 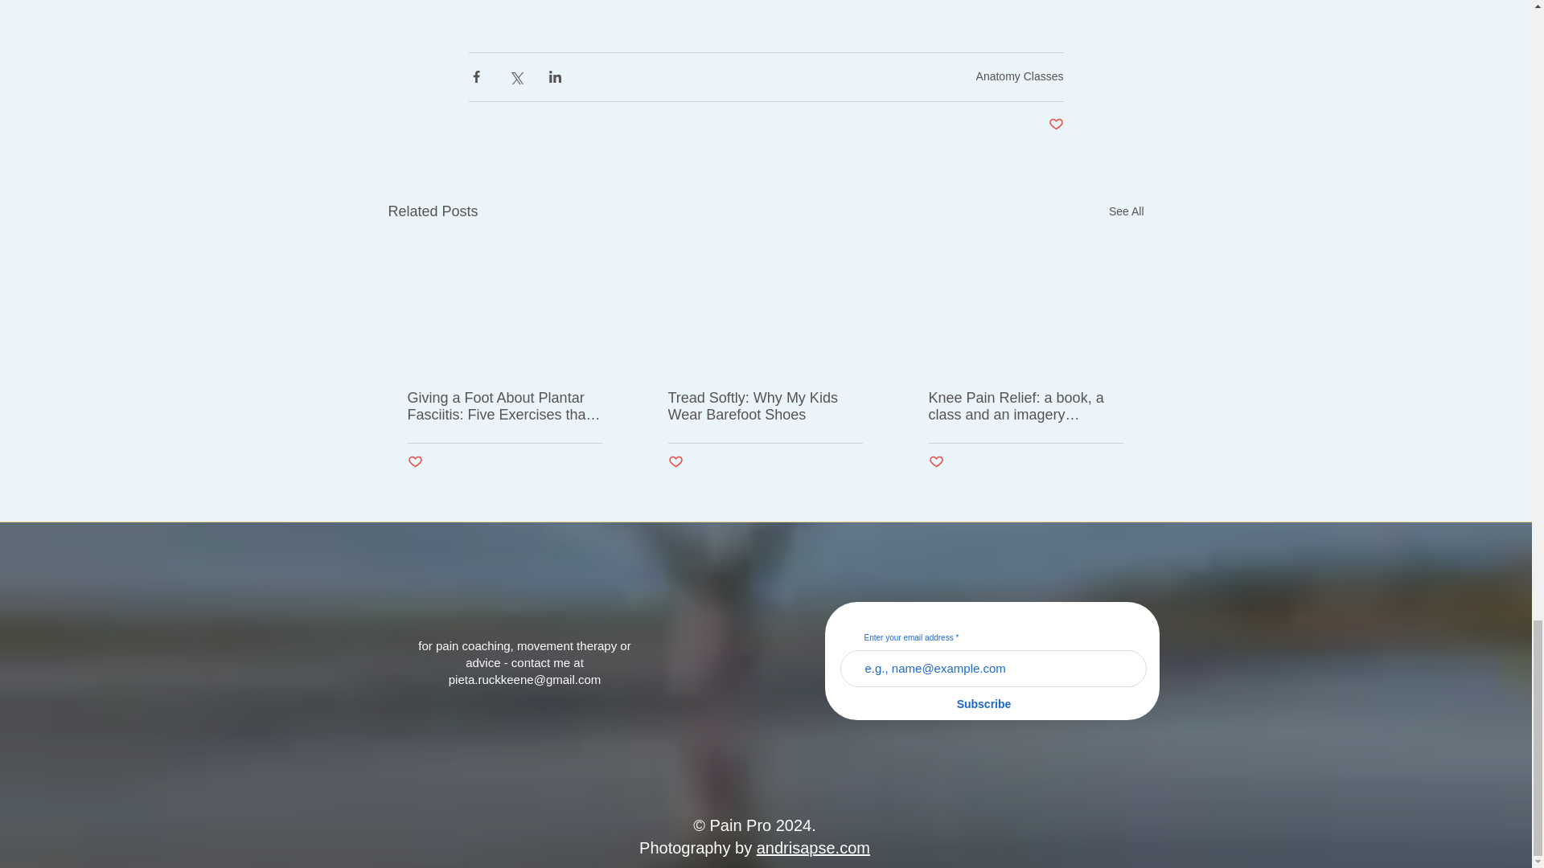 I want to click on See All, so click(x=1126, y=211).